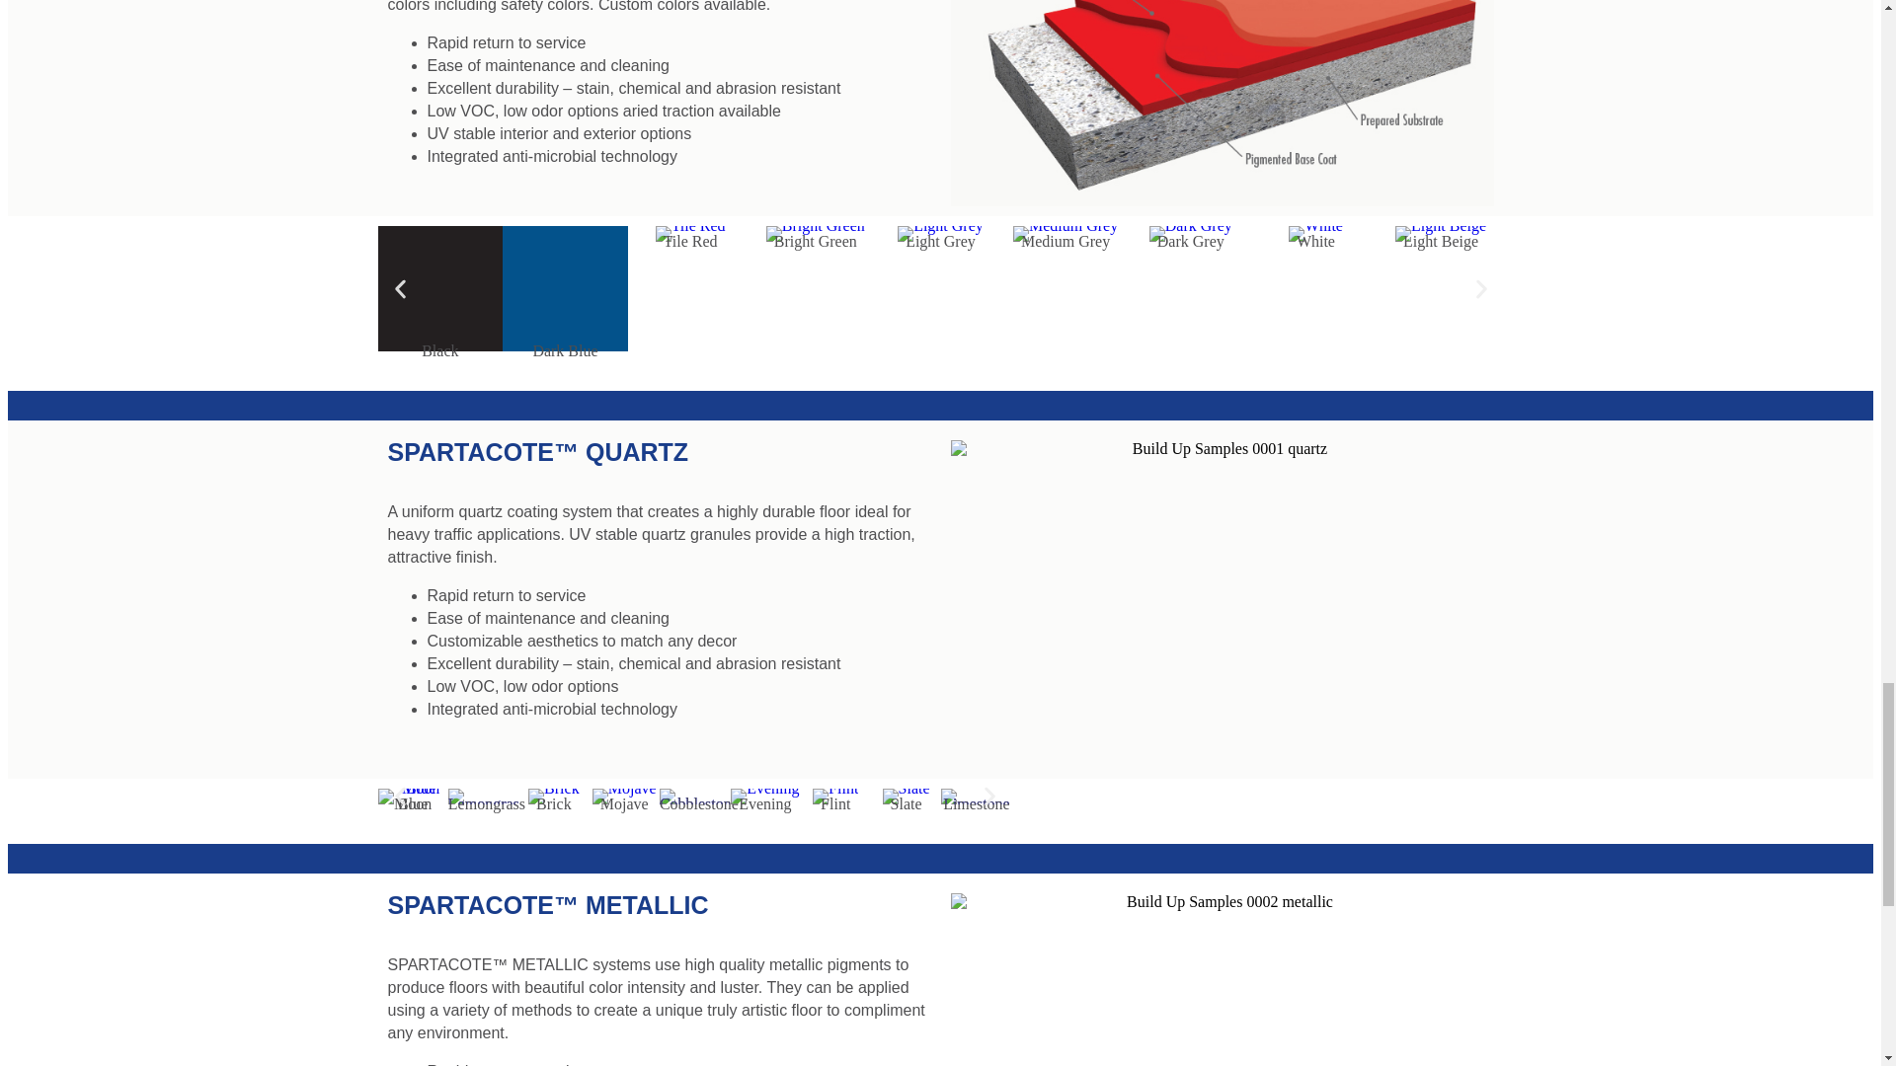 This screenshot has height=1066, width=1896. Describe the element at coordinates (695, 797) in the screenshot. I see `Cobblestone` at that location.